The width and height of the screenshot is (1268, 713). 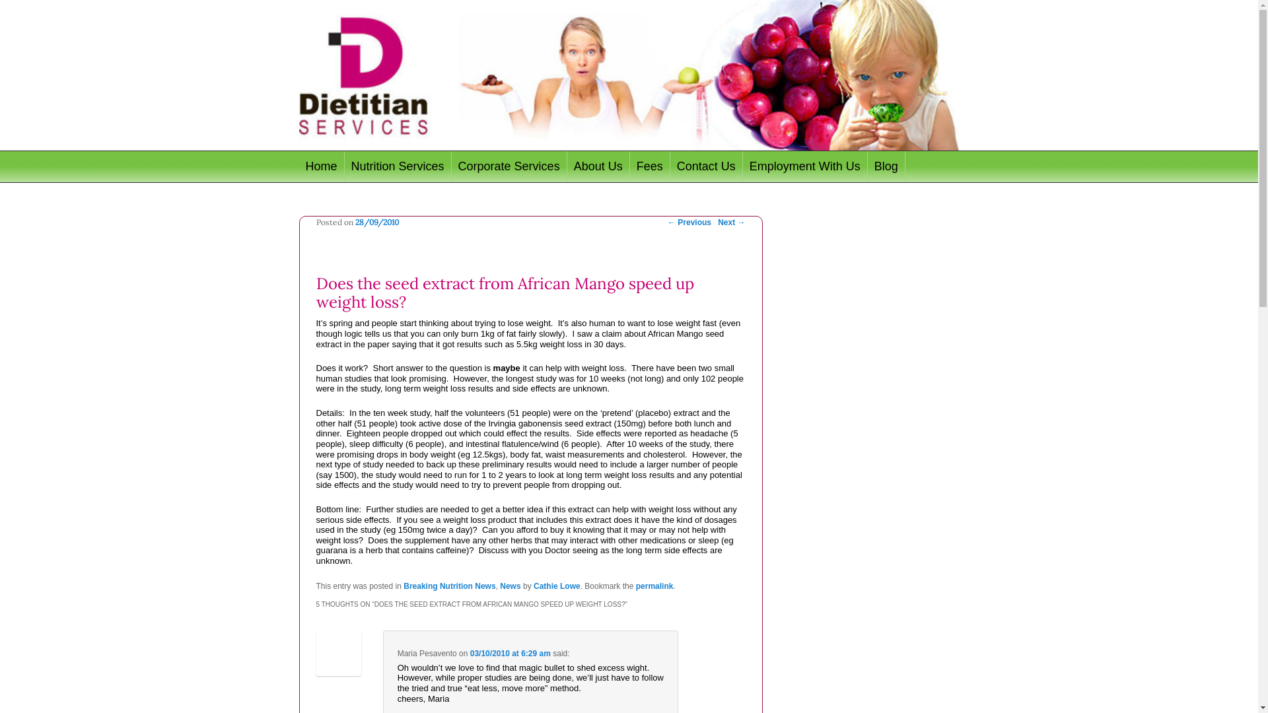 What do you see at coordinates (511, 654) in the screenshot?
I see `03/10/2010 at 6:29 am` at bounding box center [511, 654].